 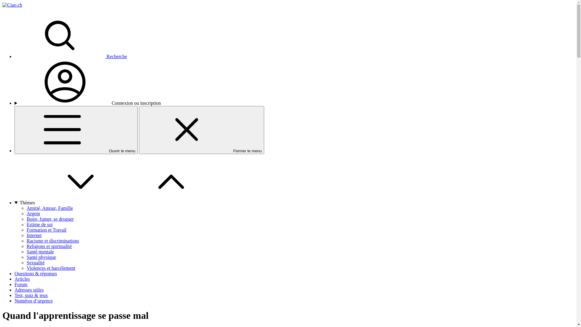 I want to click on Racisme et discriminations, so click(x=53, y=241).